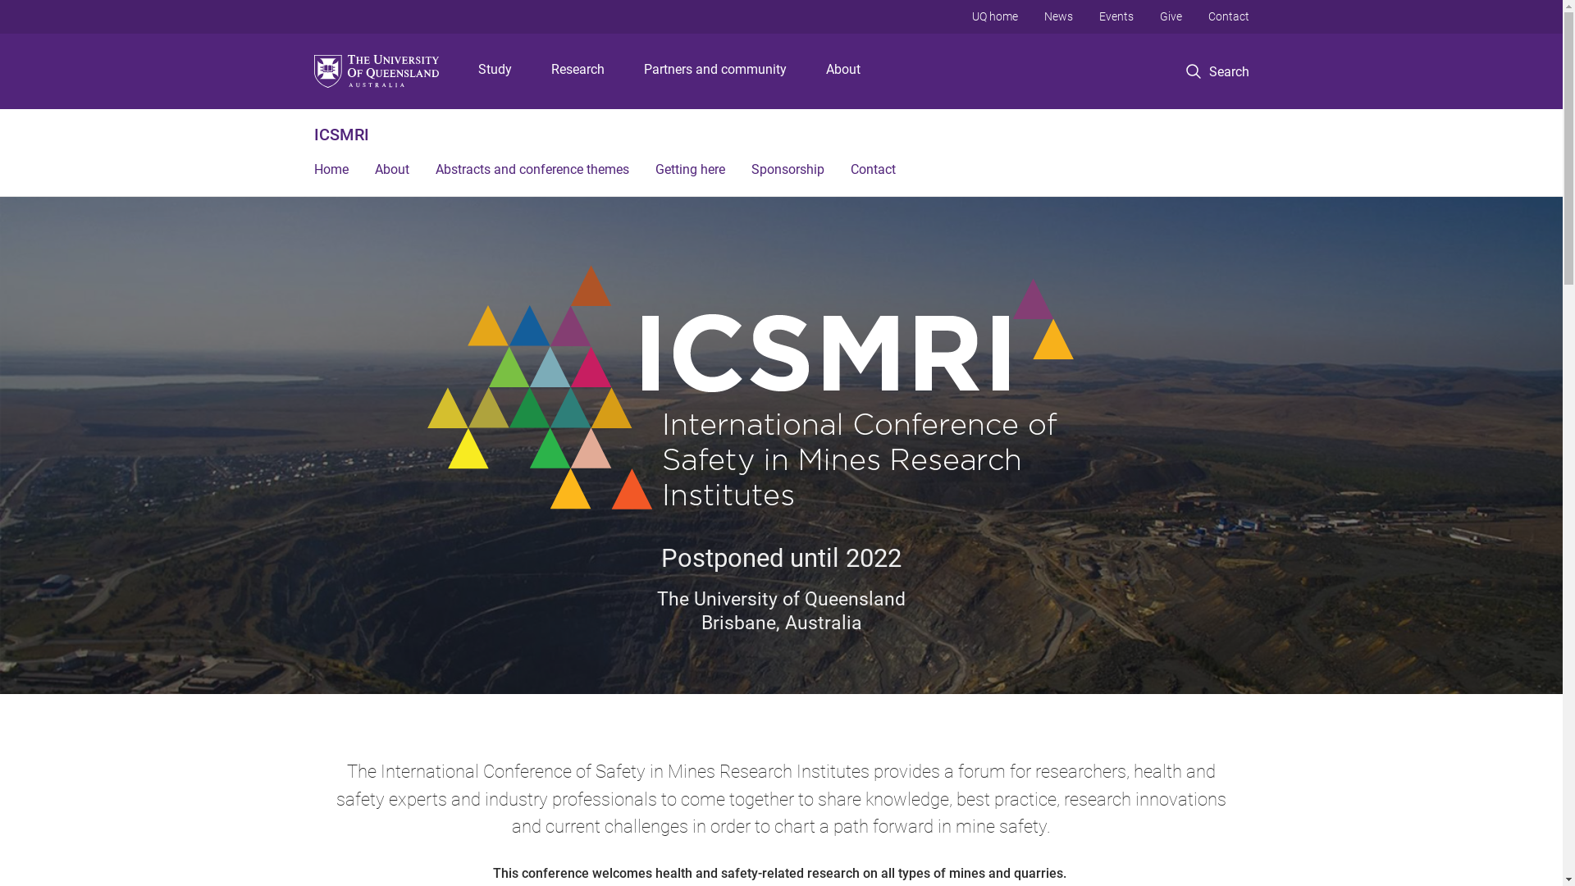 The image size is (1575, 886). Describe the element at coordinates (787, 171) in the screenshot. I see `Sponsorship` at that location.